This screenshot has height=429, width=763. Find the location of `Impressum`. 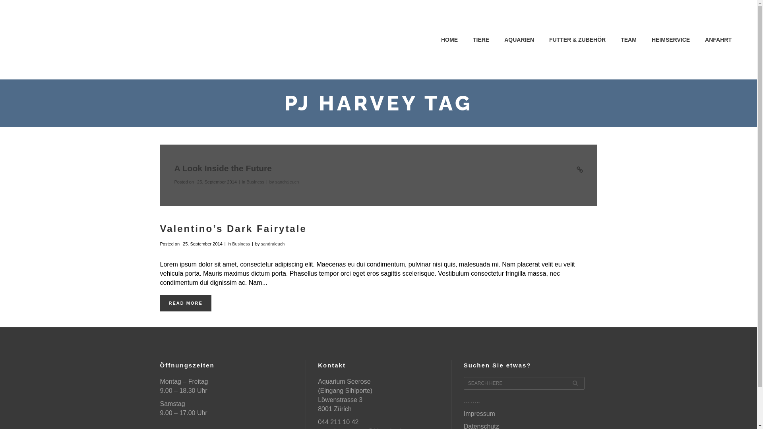

Impressum is located at coordinates (479, 414).